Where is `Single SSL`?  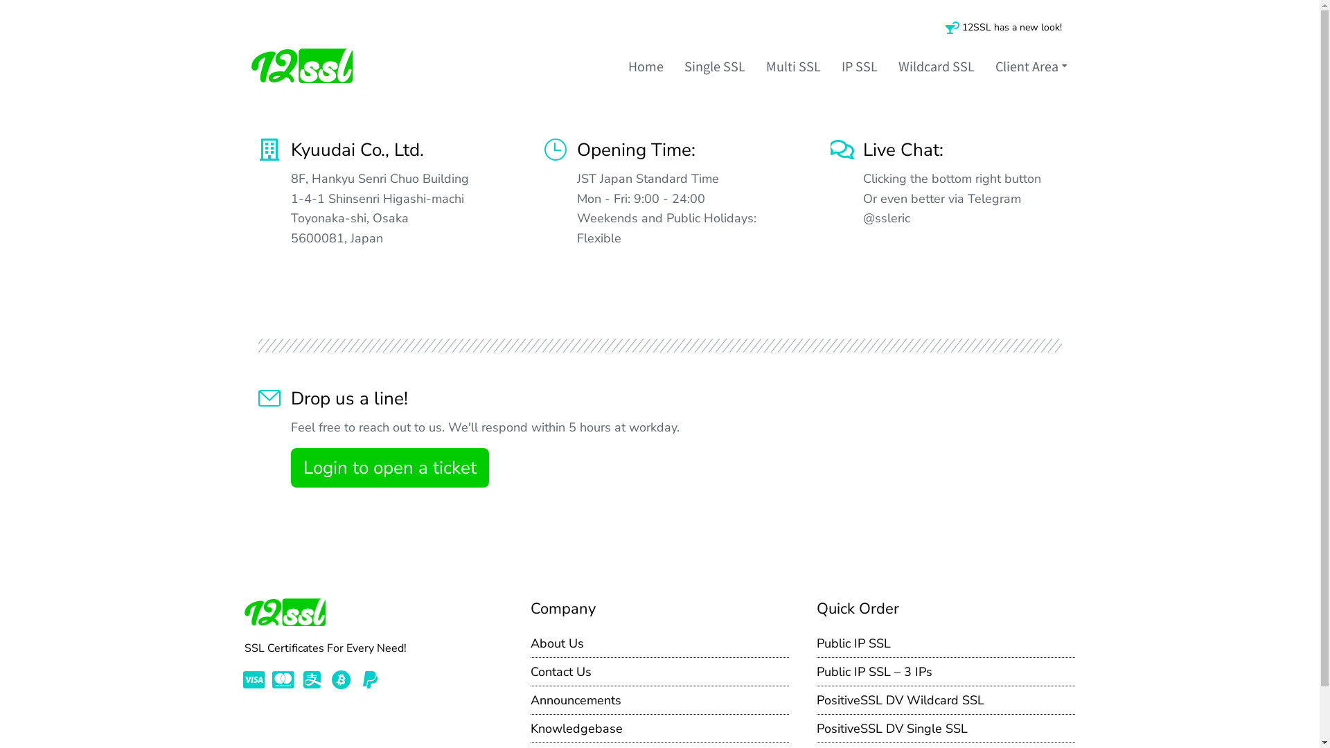
Single SSL is located at coordinates (715, 66).